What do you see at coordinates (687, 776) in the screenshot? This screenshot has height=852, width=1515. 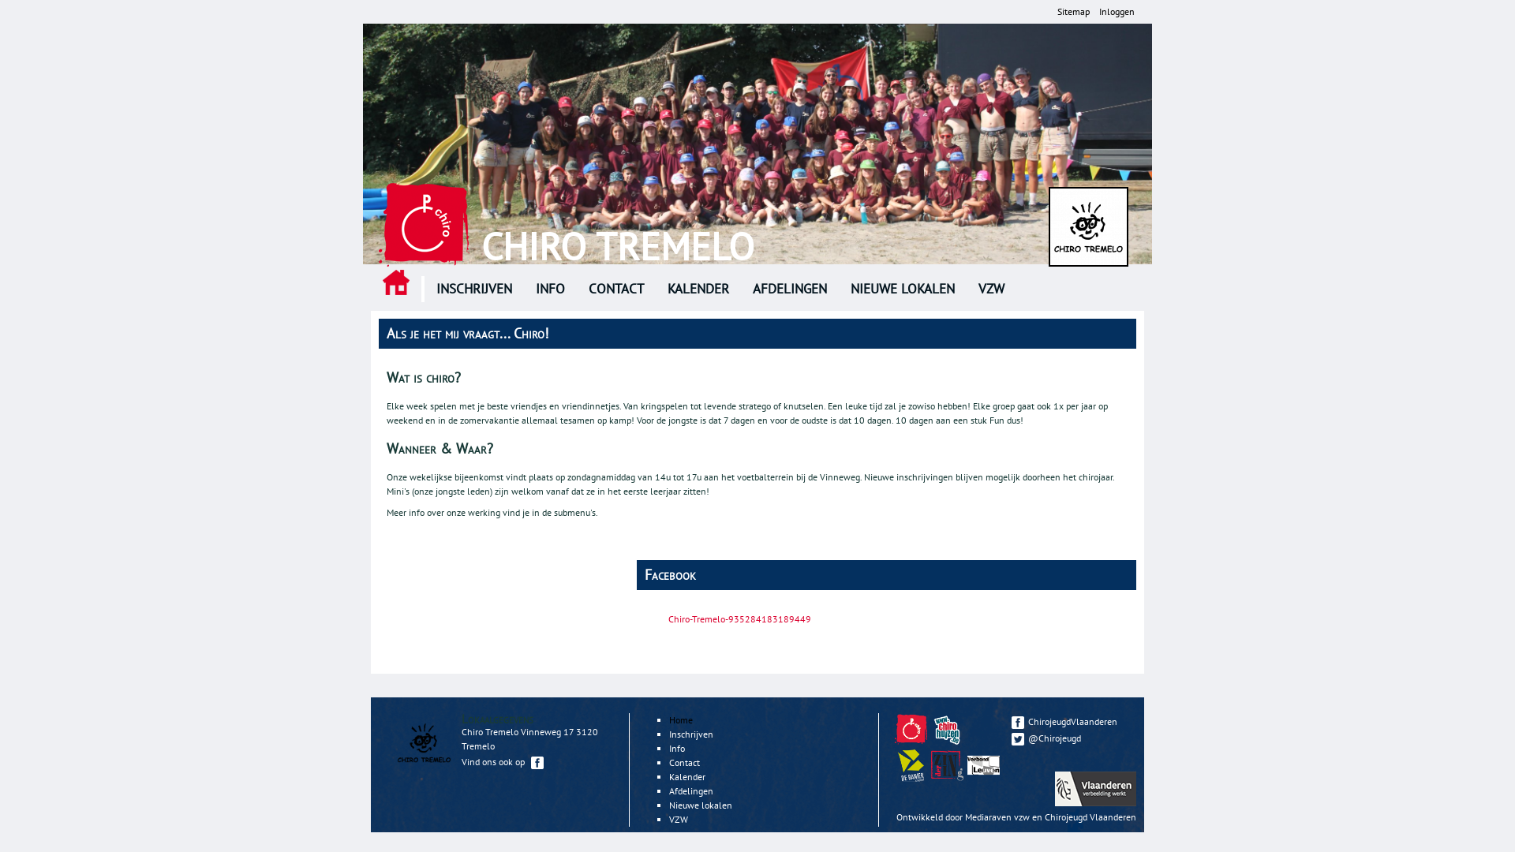 I see `Kalender` at bounding box center [687, 776].